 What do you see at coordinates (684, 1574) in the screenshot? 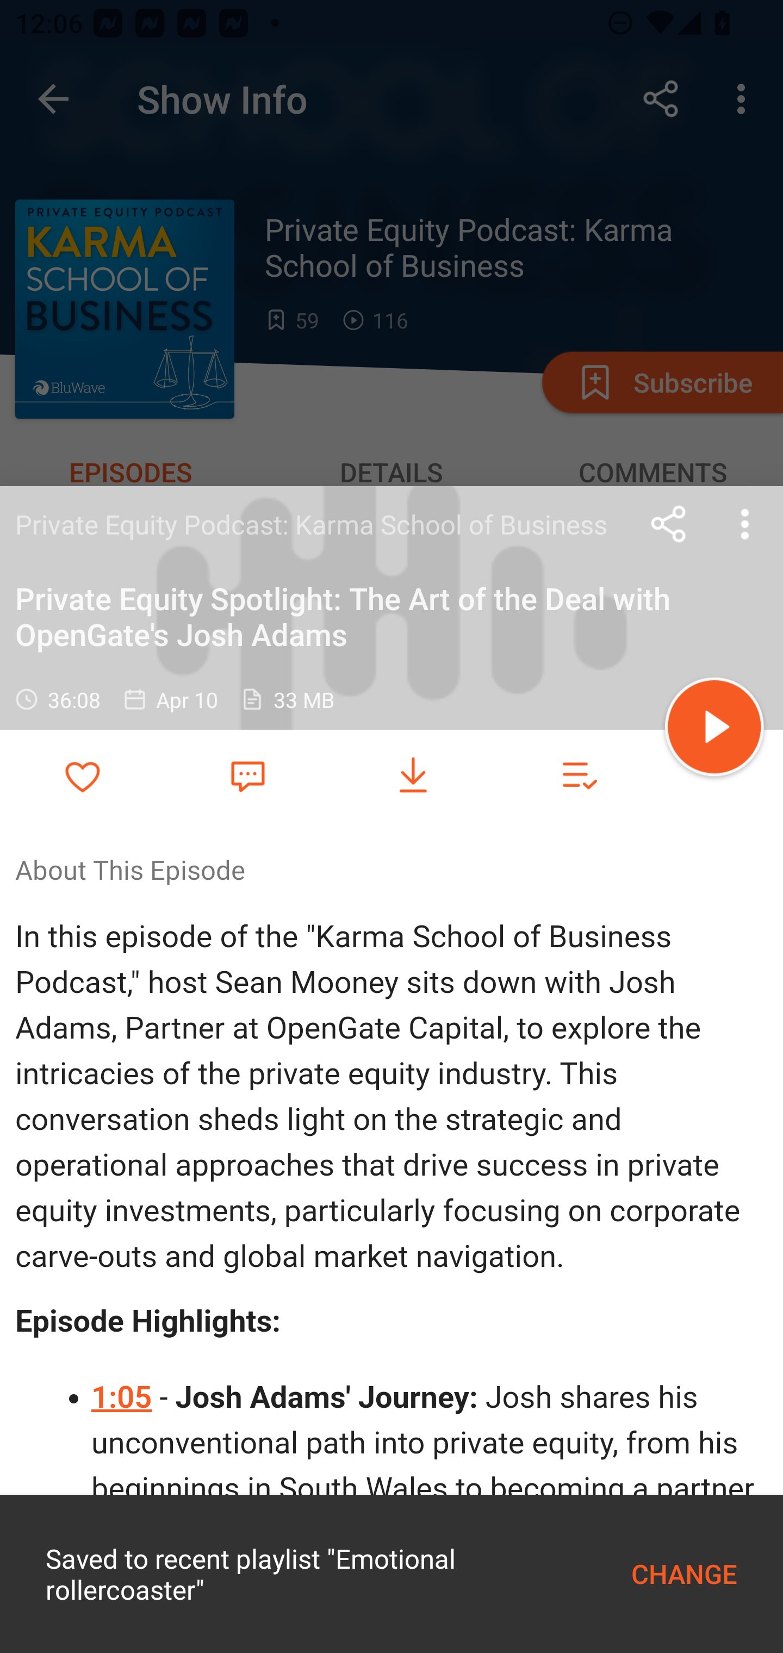
I see `CHANGE` at bounding box center [684, 1574].